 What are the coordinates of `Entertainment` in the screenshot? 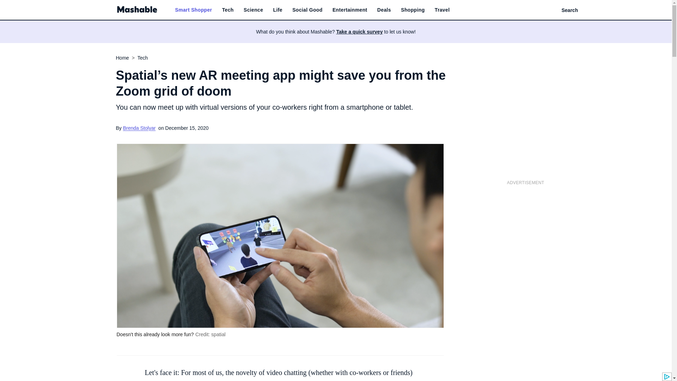 It's located at (350, 10).